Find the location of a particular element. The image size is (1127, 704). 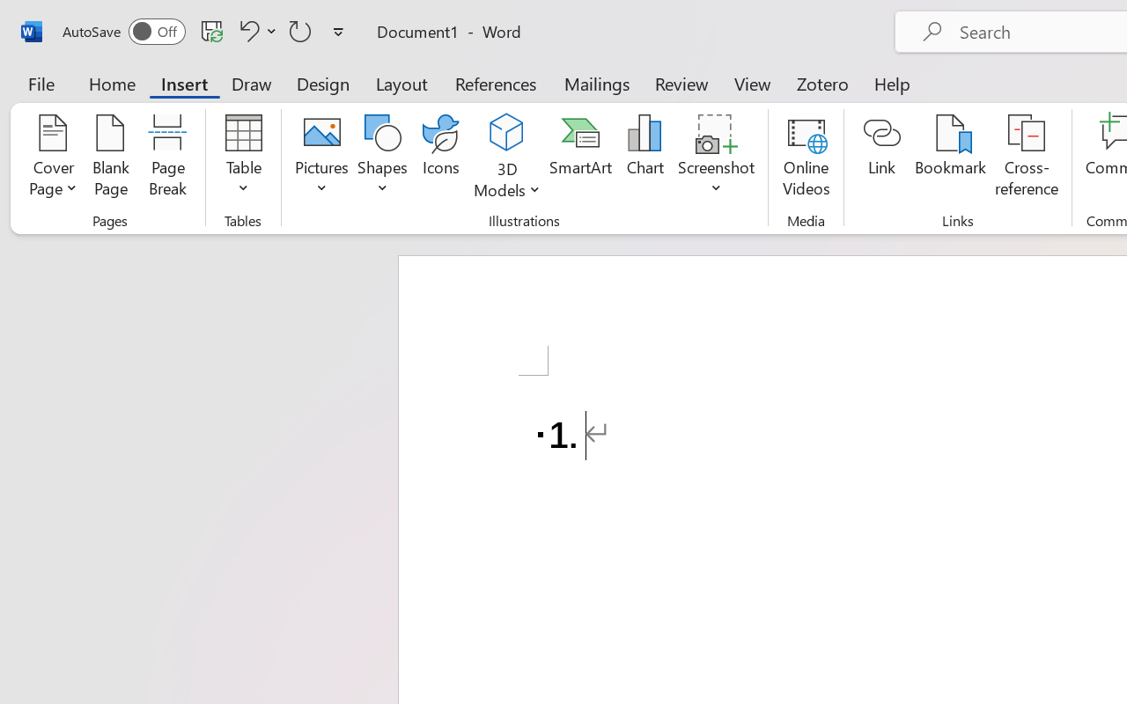

Online Videos... is located at coordinates (807, 158).